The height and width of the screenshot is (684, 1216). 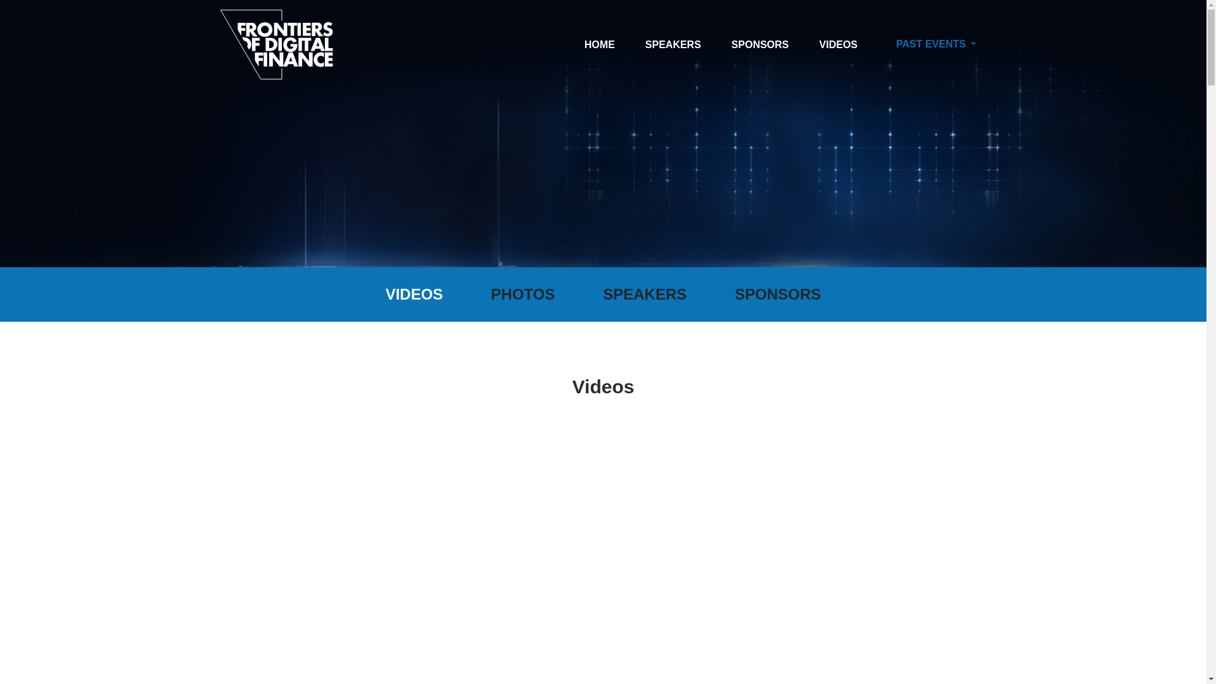 I want to click on SPONSORS, so click(x=778, y=294).